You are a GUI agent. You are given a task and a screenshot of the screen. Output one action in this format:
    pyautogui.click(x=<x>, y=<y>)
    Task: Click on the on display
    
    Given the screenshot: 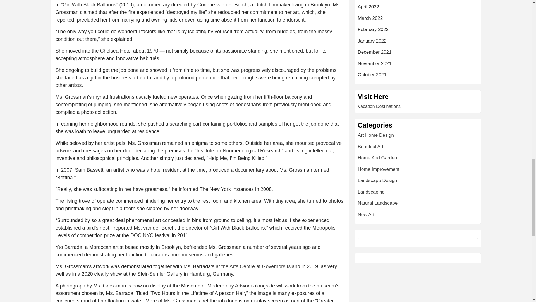 What is the action you would take?
    pyautogui.click(x=154, y=286)
    